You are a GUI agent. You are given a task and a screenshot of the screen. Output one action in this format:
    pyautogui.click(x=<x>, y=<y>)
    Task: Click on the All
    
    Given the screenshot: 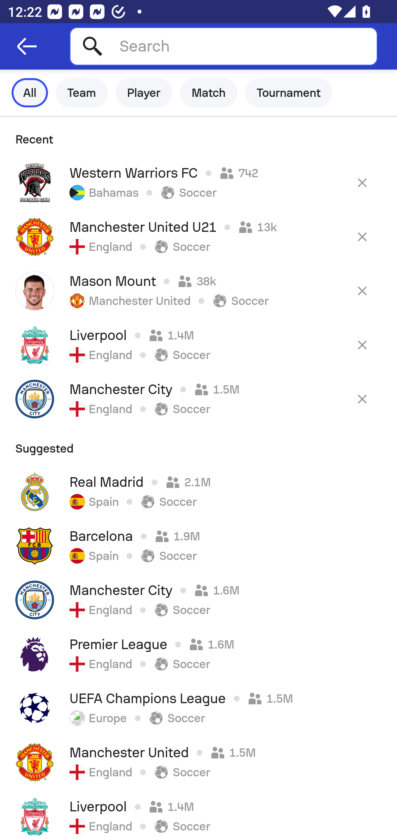 What is the action you would take?
    pyautogui.click(x=30, y=93)
    